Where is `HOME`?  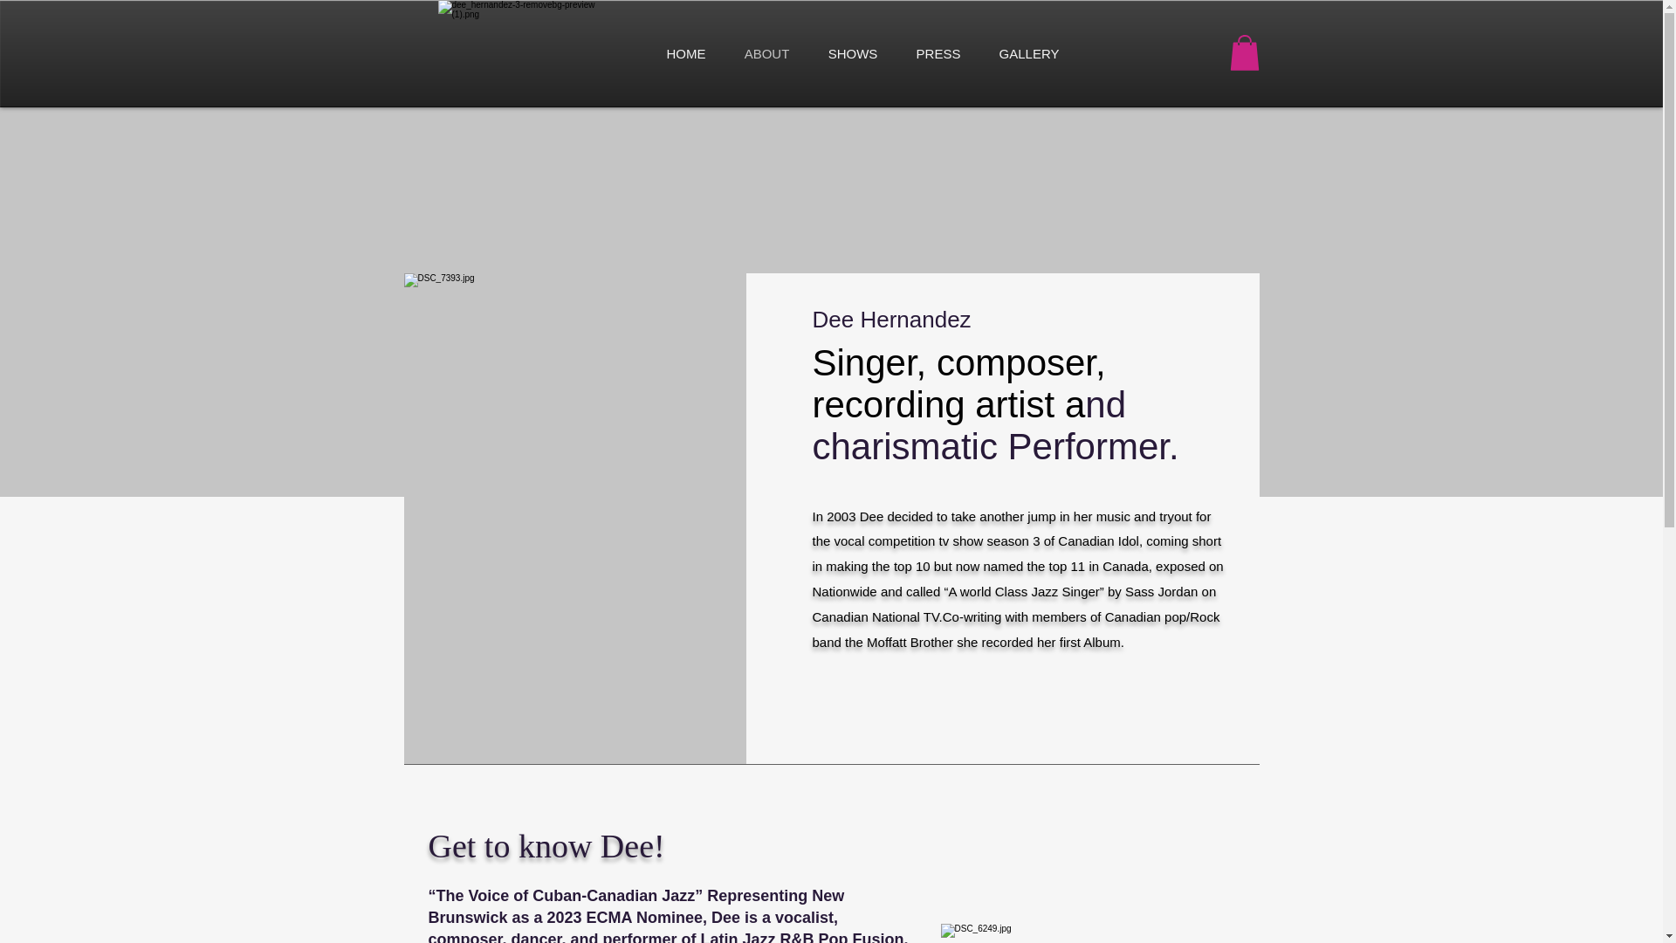 HOME is located at coordinates (686, 52).